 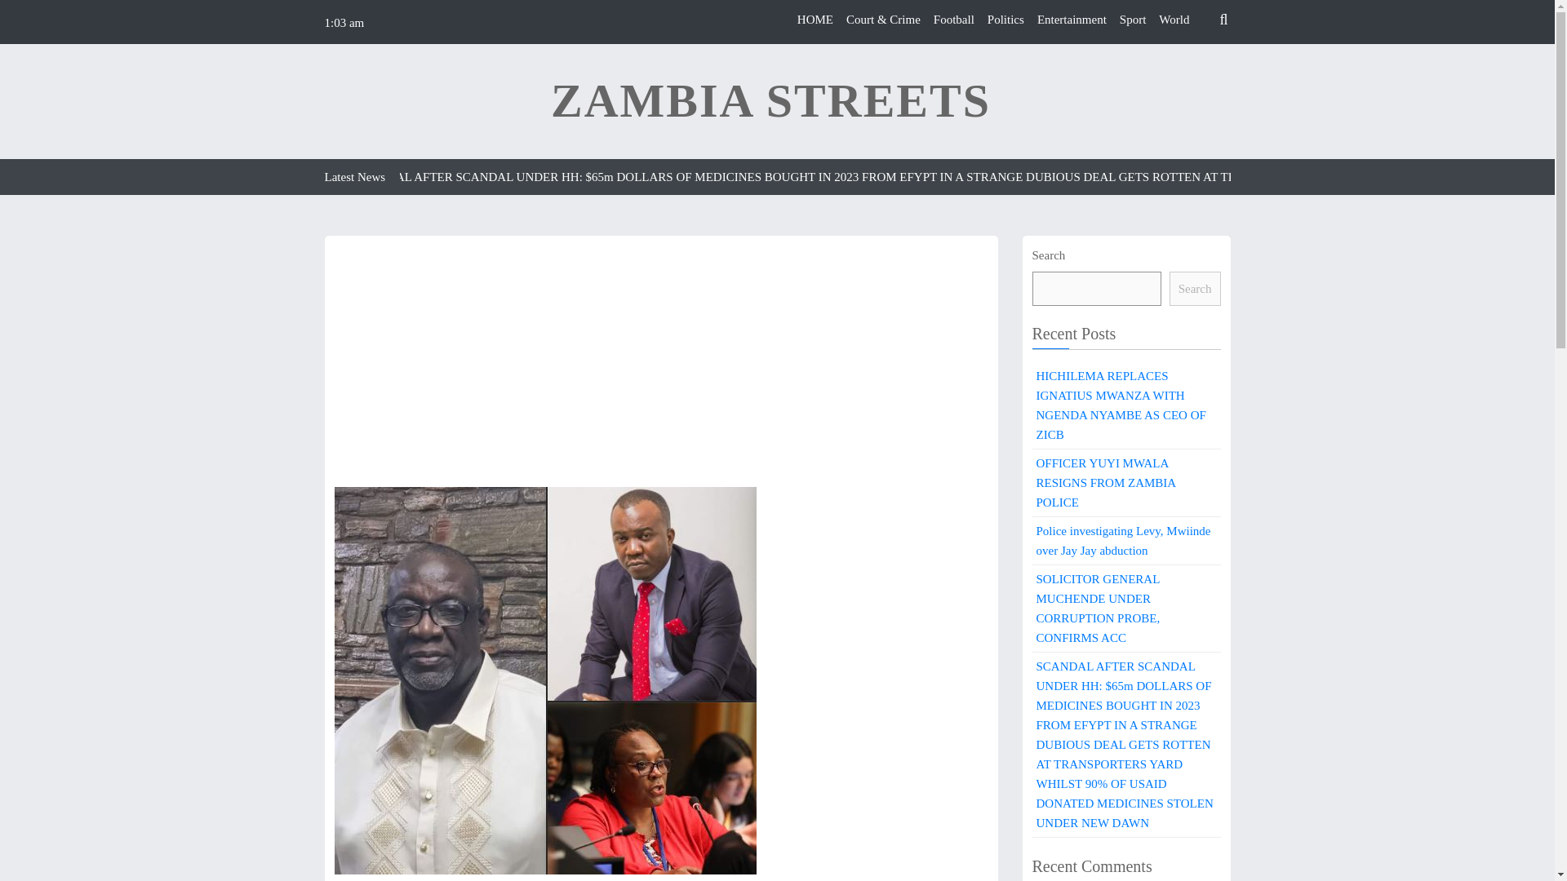 I want to click on Advertisement, so click(x=661, y=365).